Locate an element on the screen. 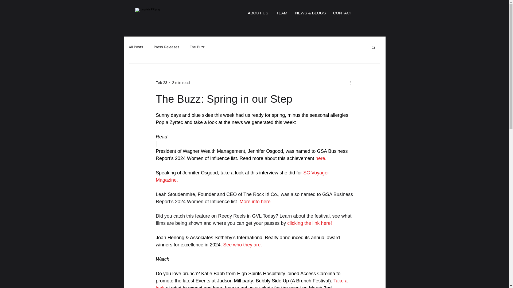 This screenshot has width=513, height=288. clicking the link here! is located at coordinates (309, 223).